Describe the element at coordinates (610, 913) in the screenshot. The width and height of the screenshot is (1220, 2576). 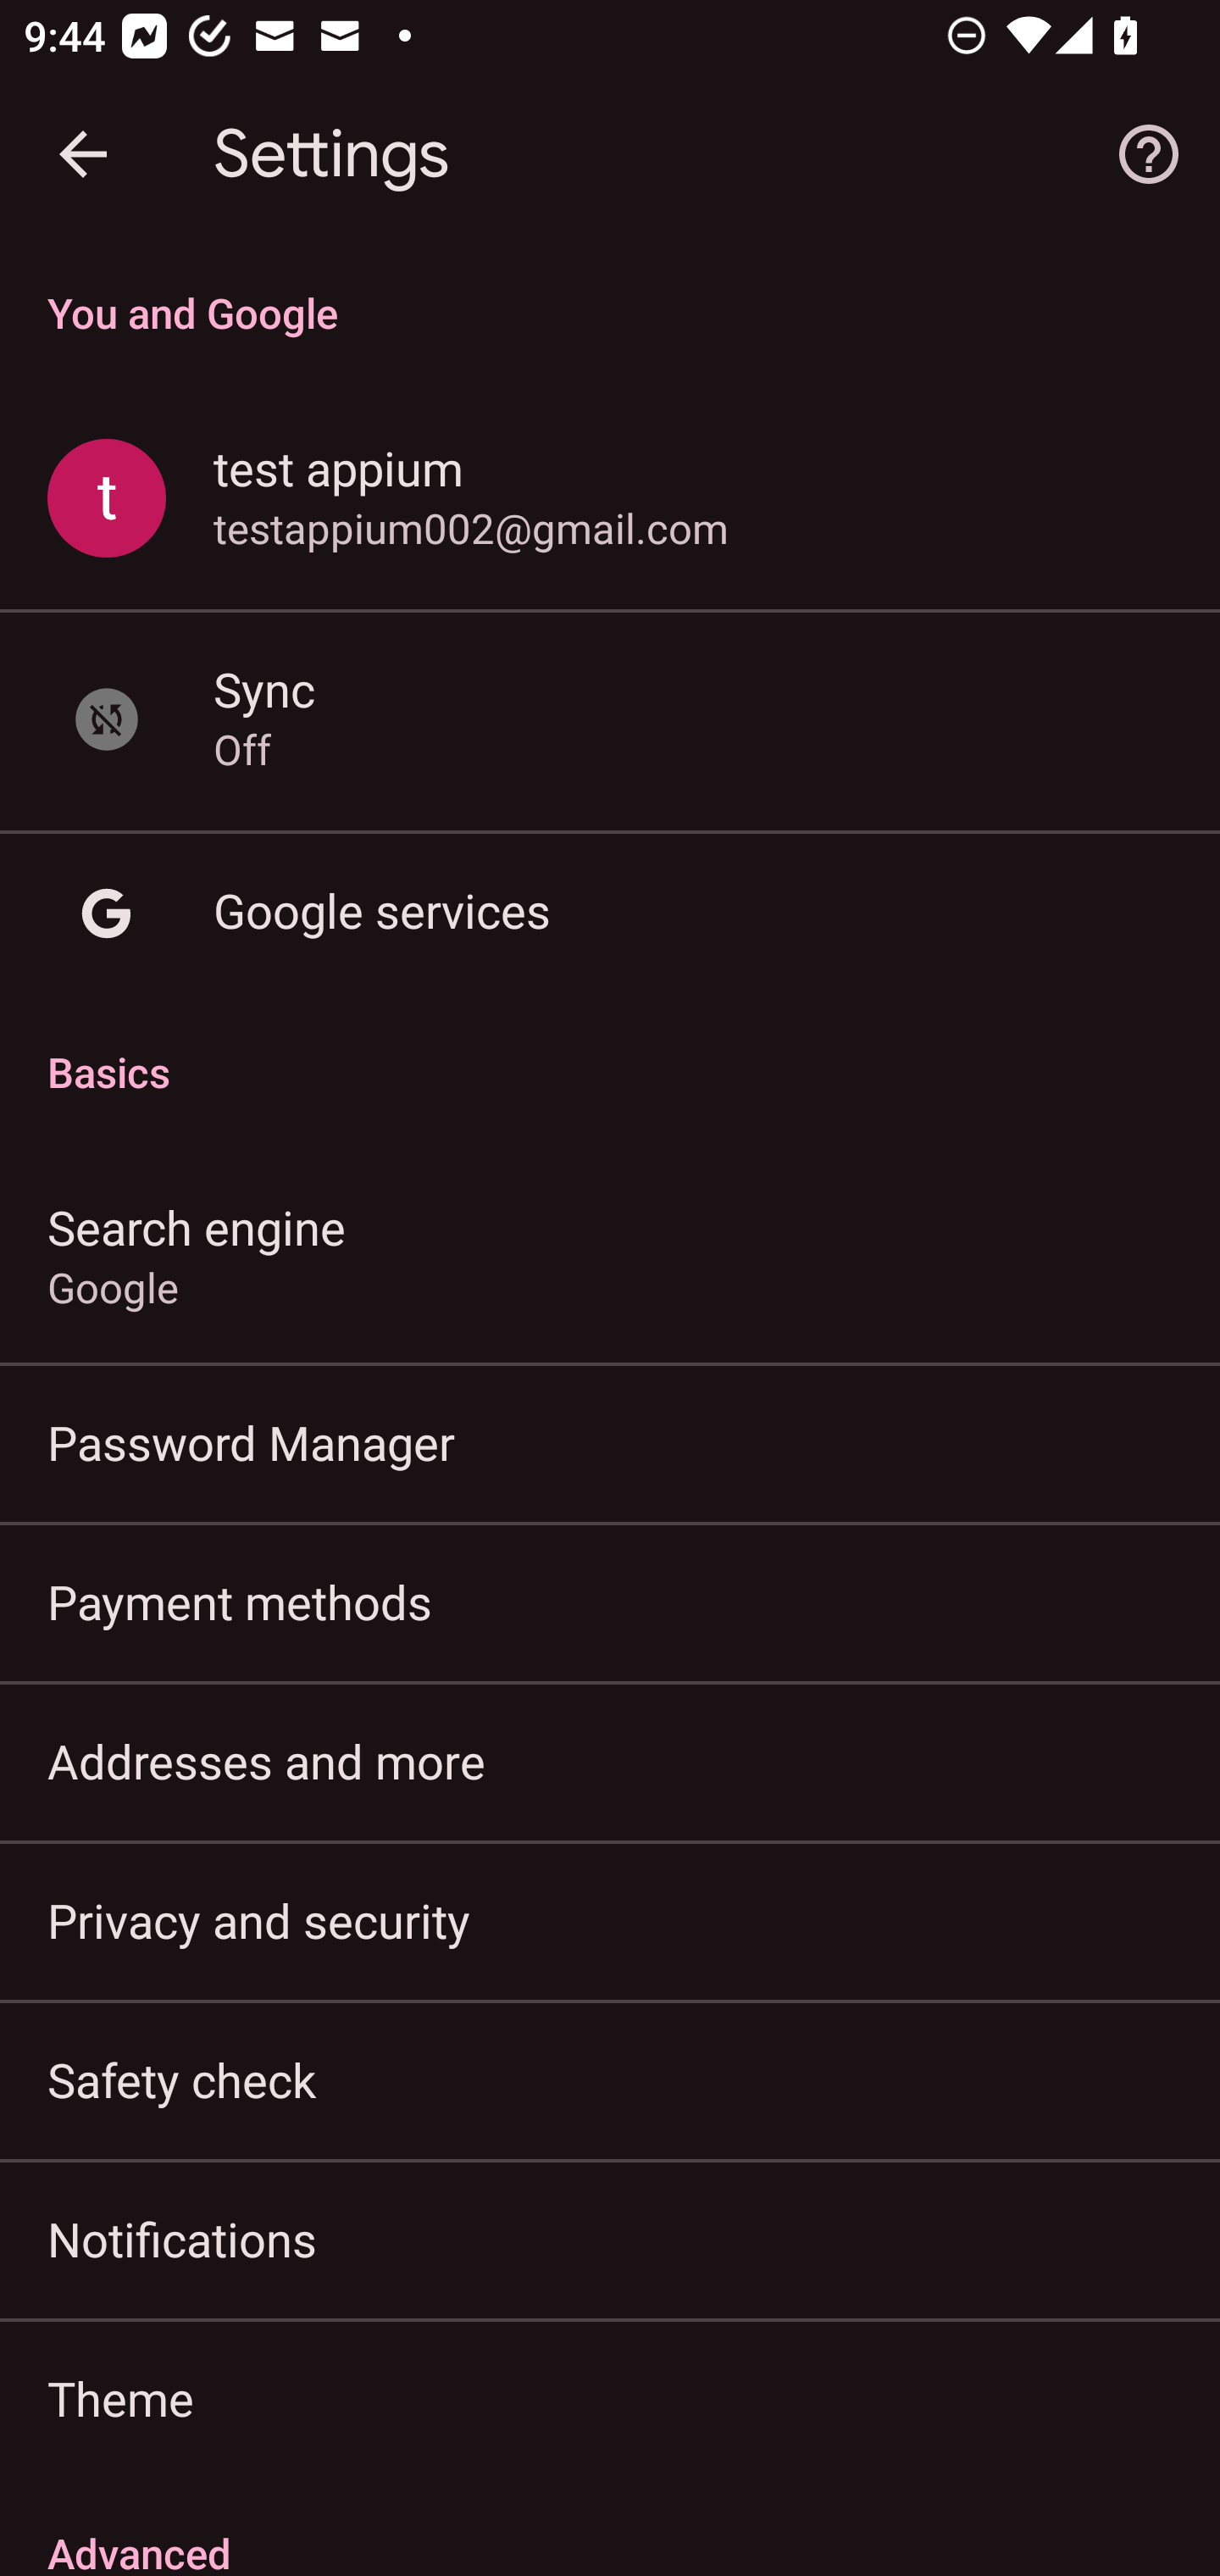
I see `Google services` at that location.